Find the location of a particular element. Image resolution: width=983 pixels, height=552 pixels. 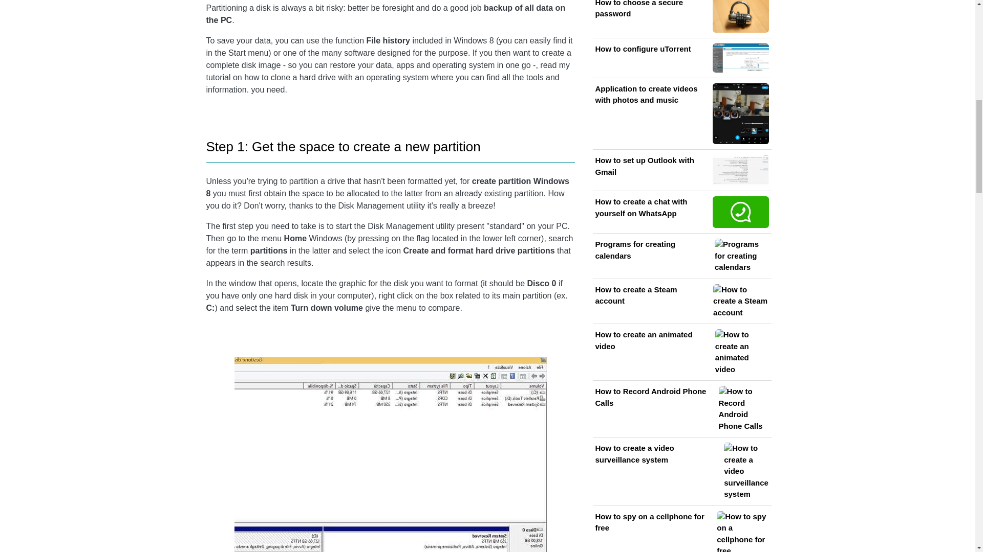

How to spy on a cellphone for free is located at coordinates (681, 532).